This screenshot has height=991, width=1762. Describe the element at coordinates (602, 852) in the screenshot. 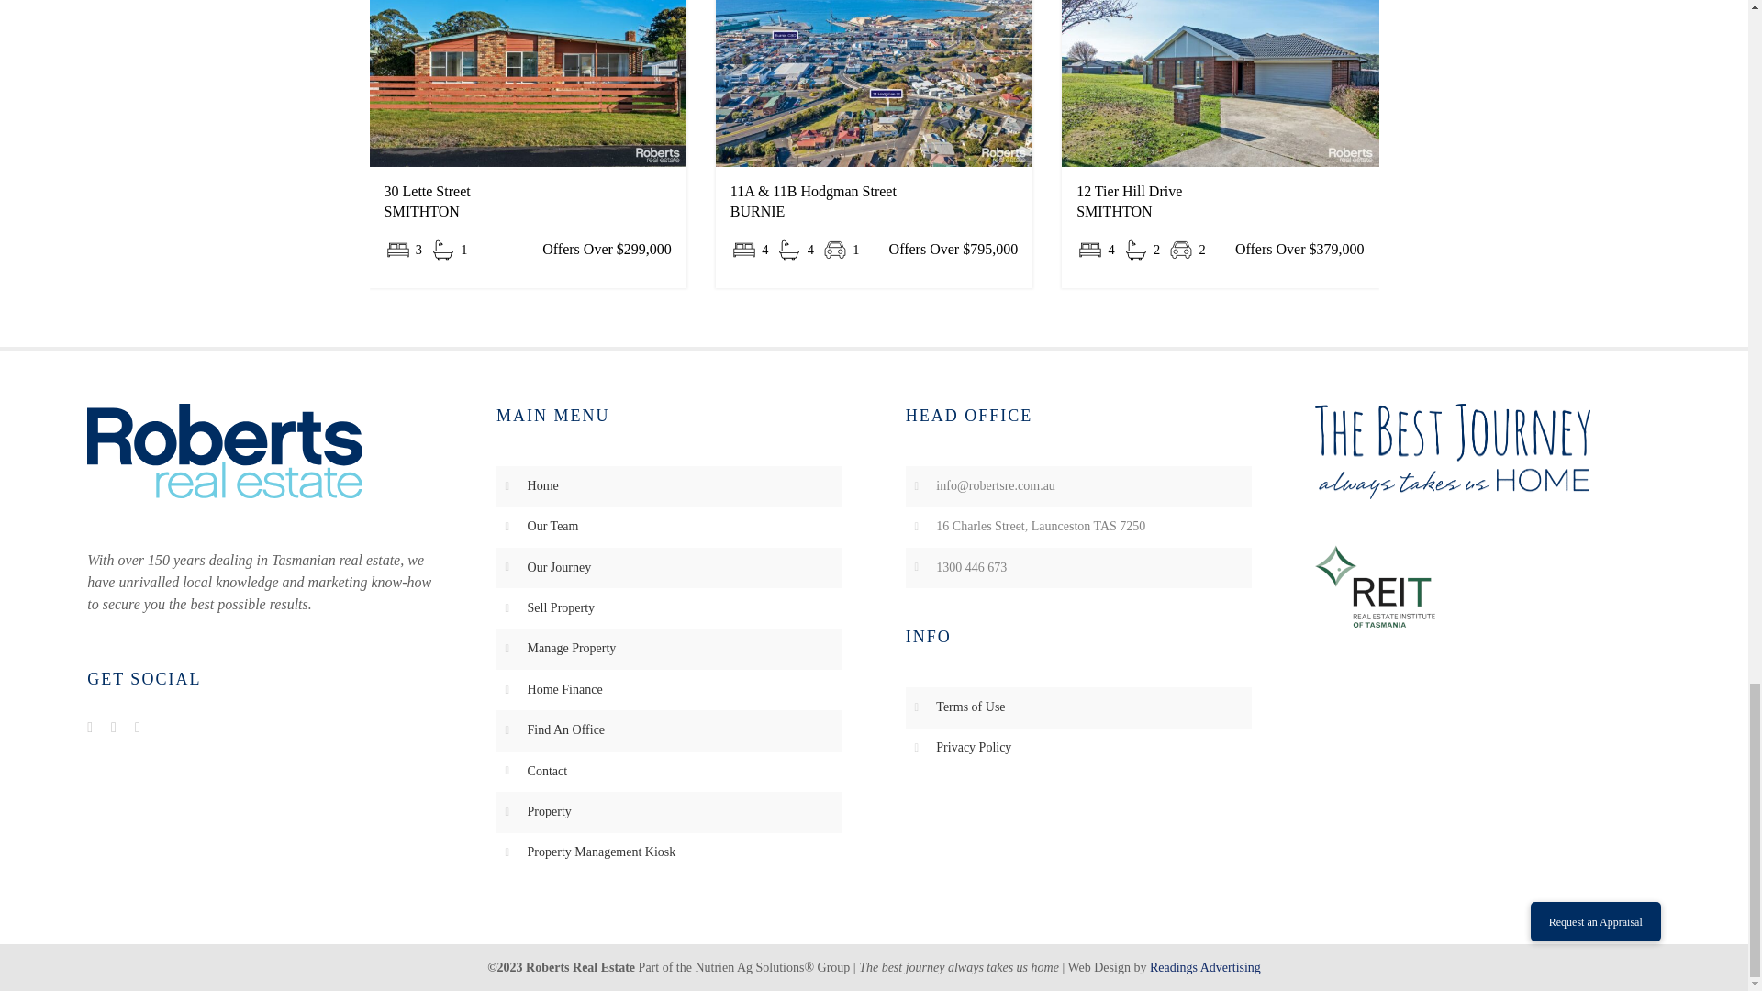

I see `Property Management Kiosk` at that location.